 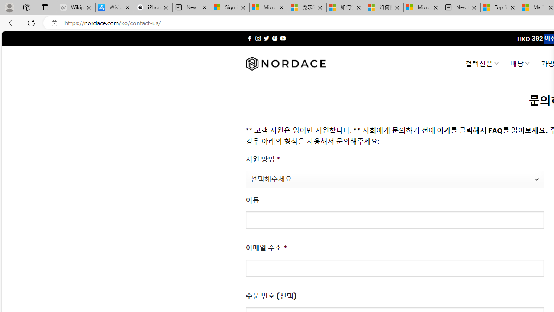 What do you see at coordinates (10, 23) in the screenshot?
I see `Back` at bounding box center [10, 23].